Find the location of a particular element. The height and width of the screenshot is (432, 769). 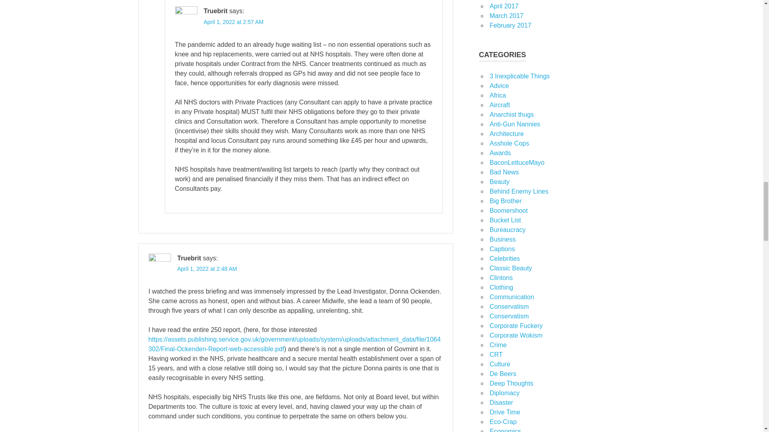

April 1, 2022 at 2:48 AM is located at coordinates (207, 269).